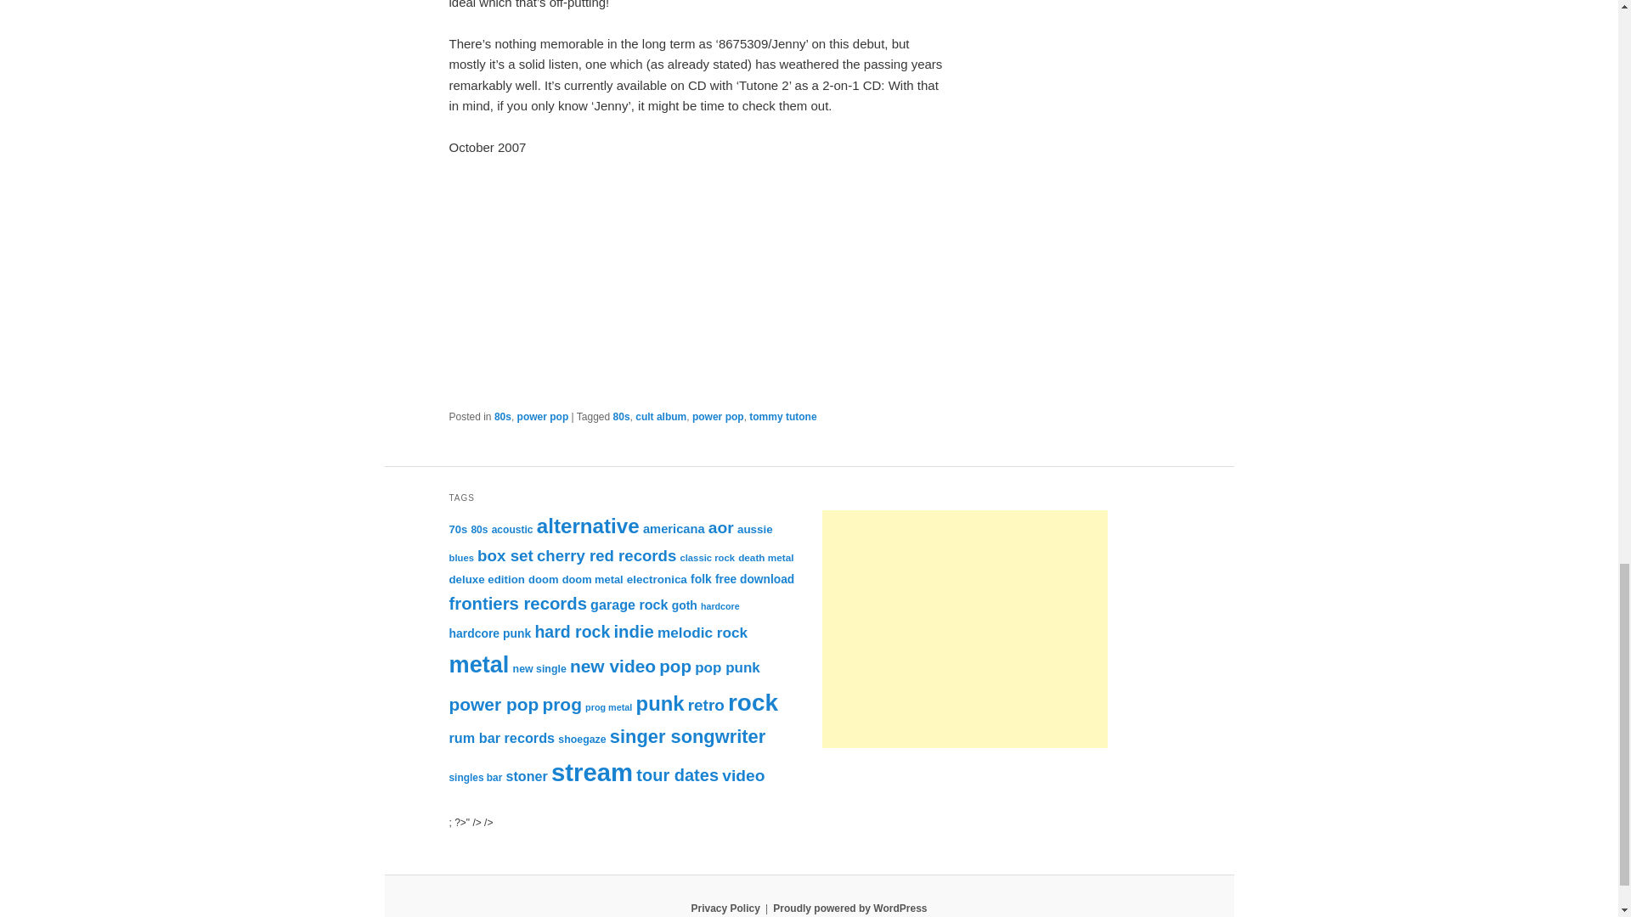  Describe the element at coordinates (505, 555) in the screenshot. I see `box set` at that location.